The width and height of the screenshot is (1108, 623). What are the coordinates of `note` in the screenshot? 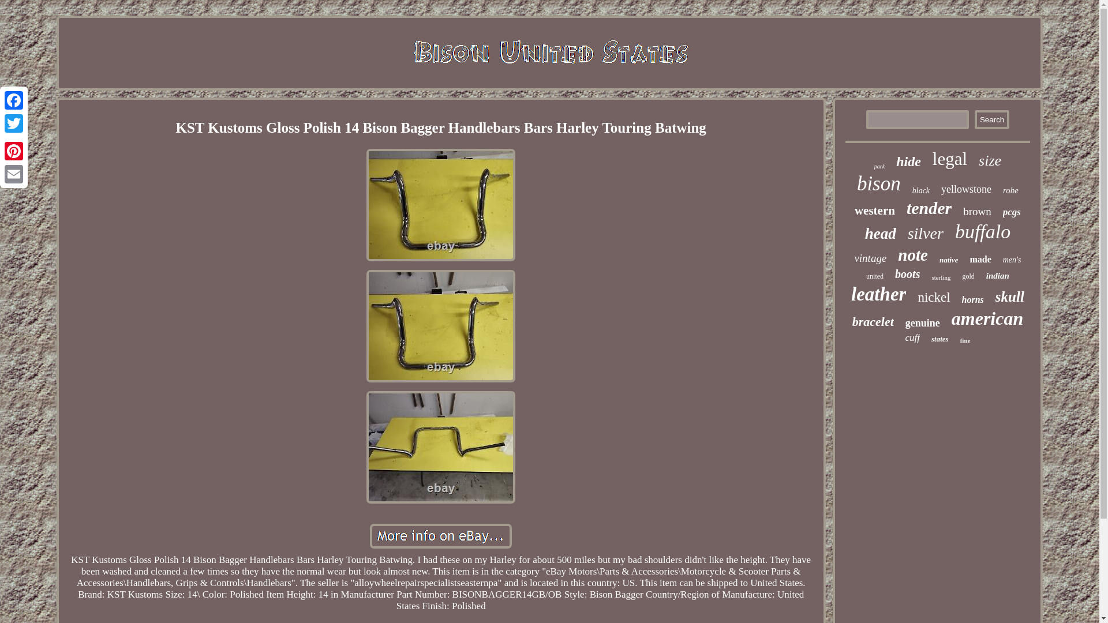 It's located at (913, 255).